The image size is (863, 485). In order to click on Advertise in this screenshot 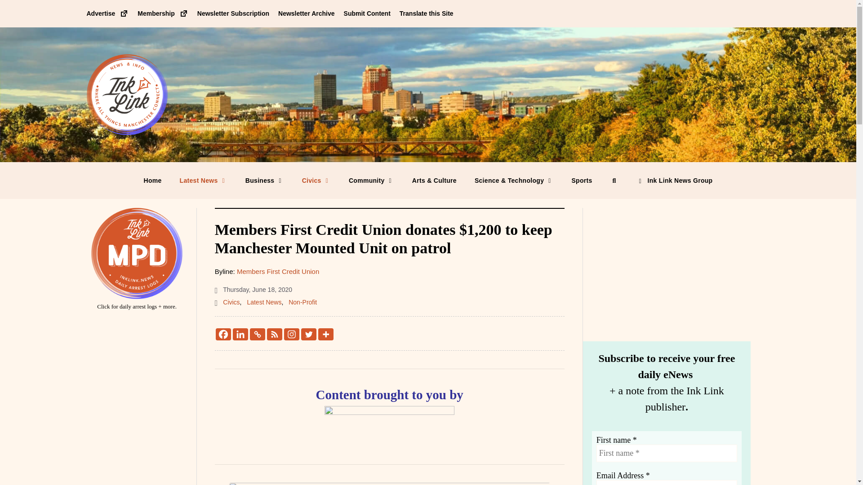, I will do `click(107, 13)`.